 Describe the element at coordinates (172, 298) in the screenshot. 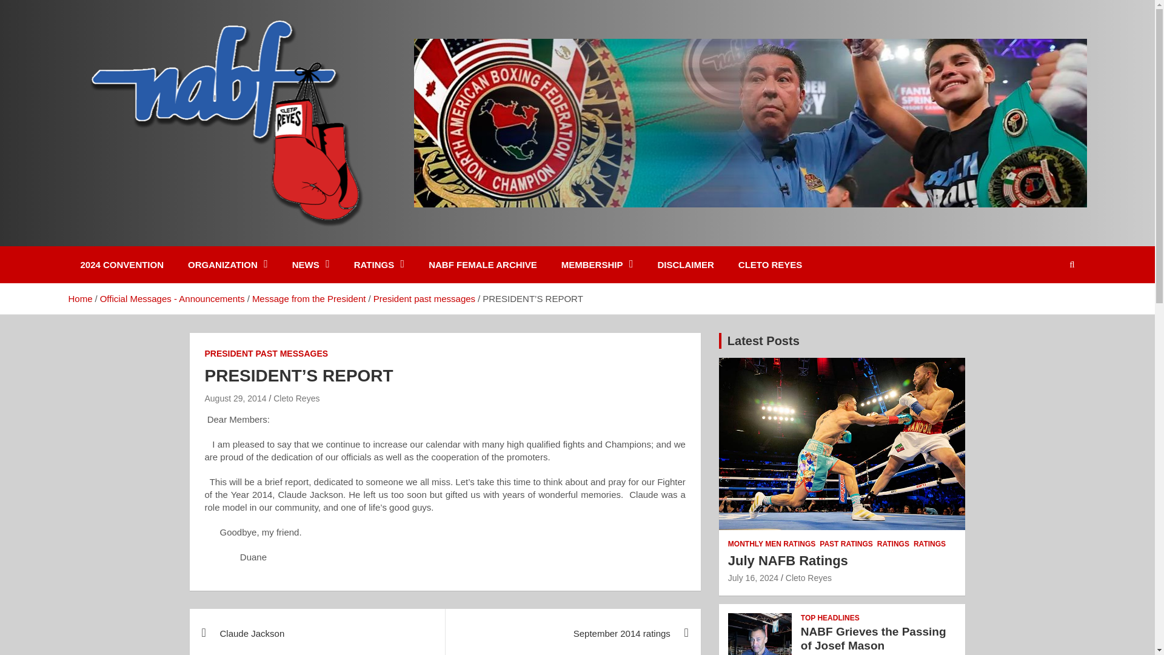

I see `Official Messages - Announcements` at that location.